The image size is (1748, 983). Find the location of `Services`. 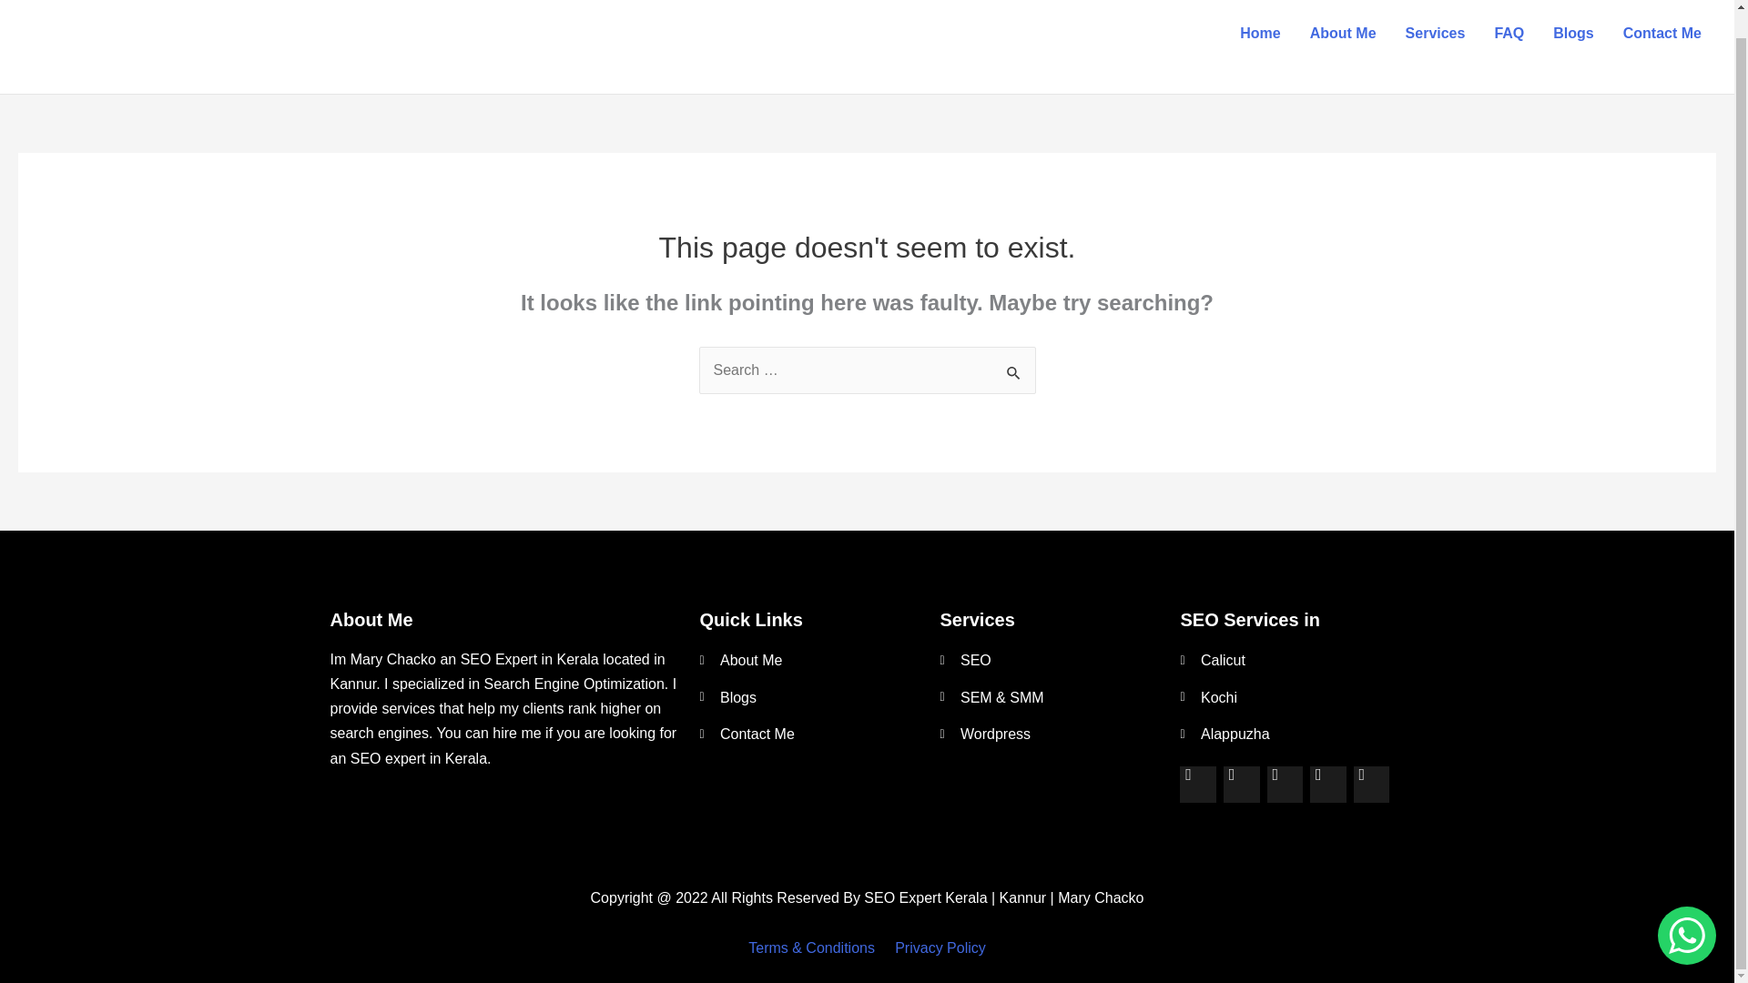

Services is located at coordinates (1436, 35).